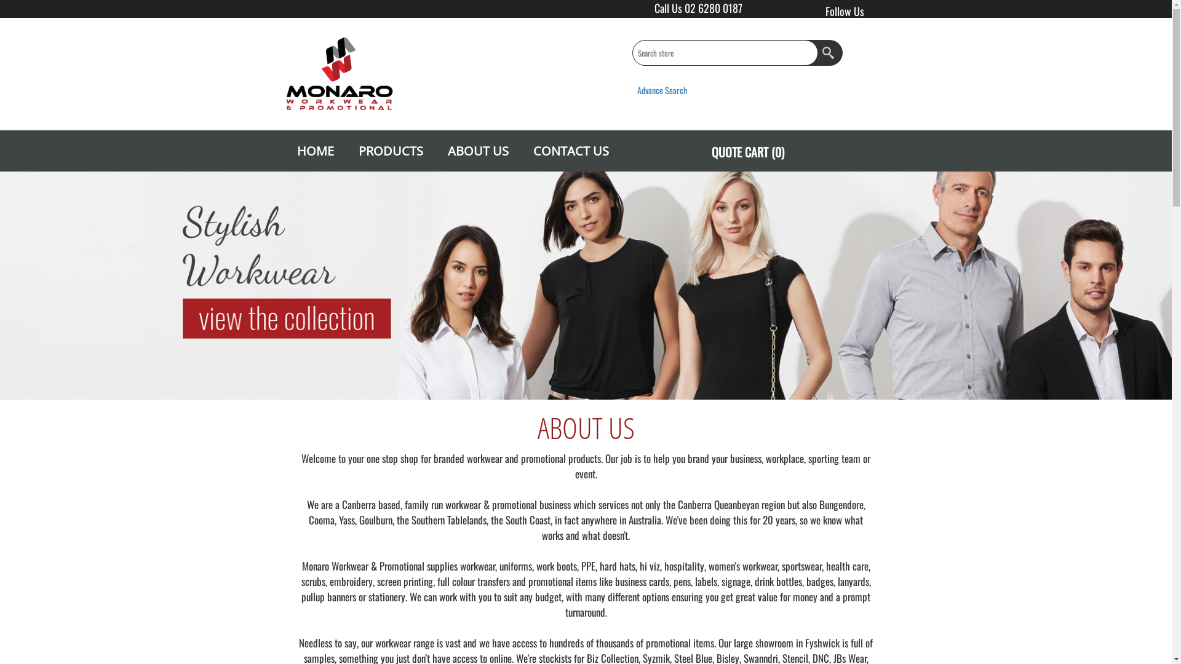 The image size is (1181, 664). I want to click on Search, so click(829, 53).